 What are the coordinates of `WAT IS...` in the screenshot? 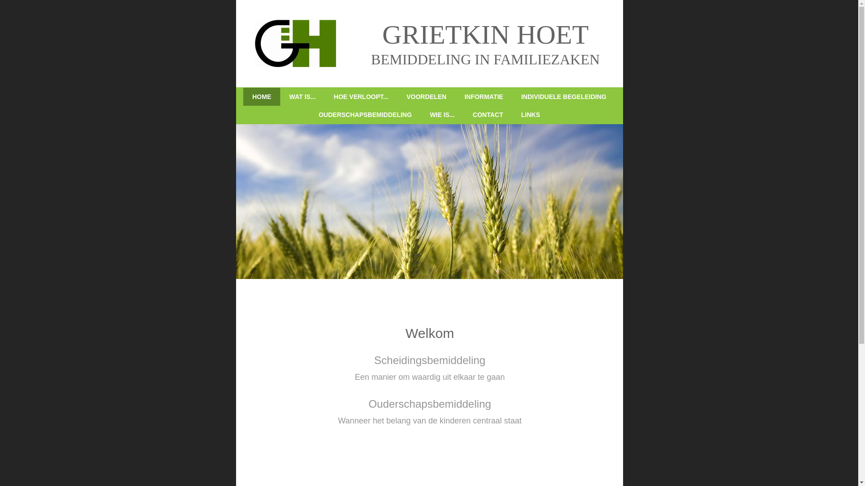 It's located at (303, 97).